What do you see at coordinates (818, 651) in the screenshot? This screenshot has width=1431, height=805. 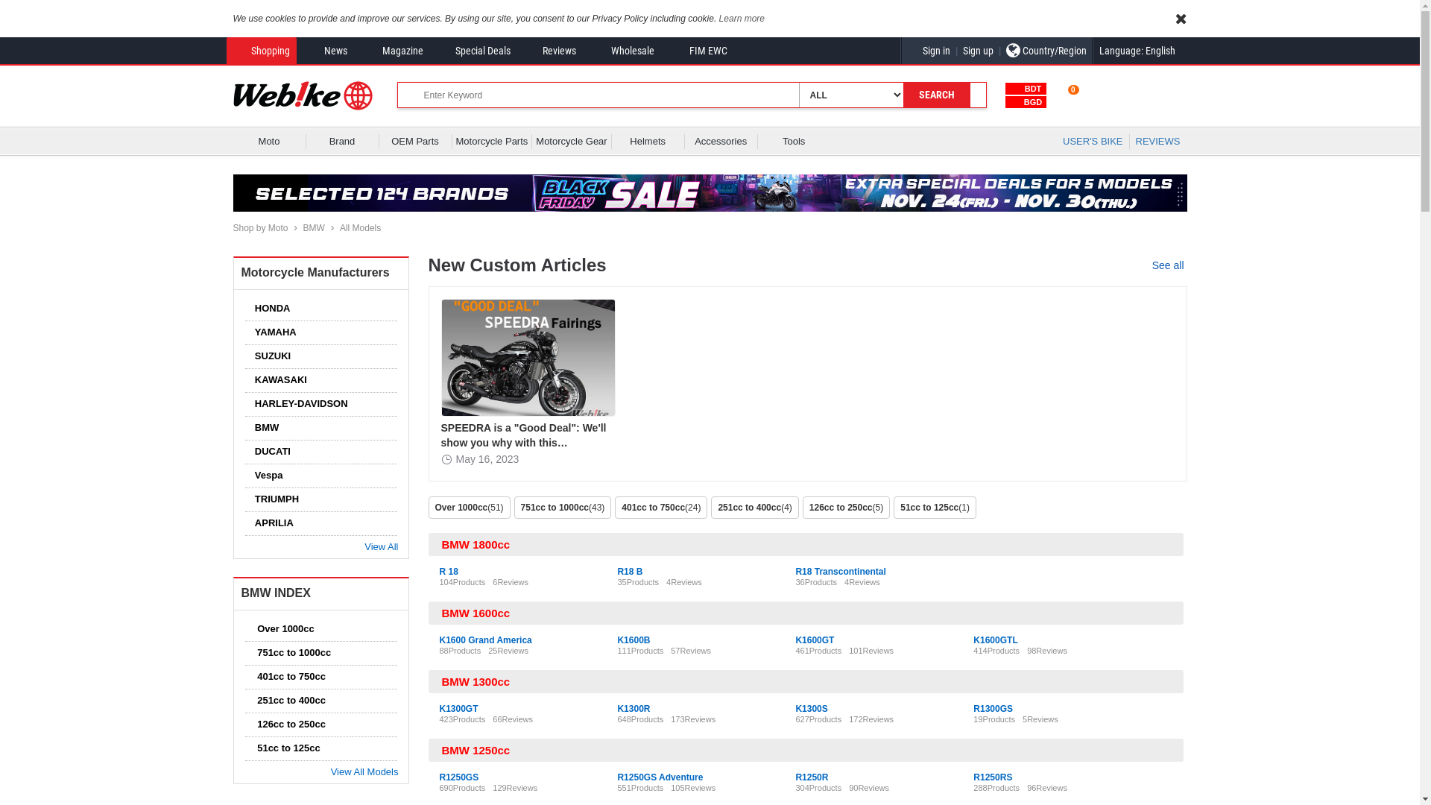 I see `461Products` at bounding box center [818, 651].